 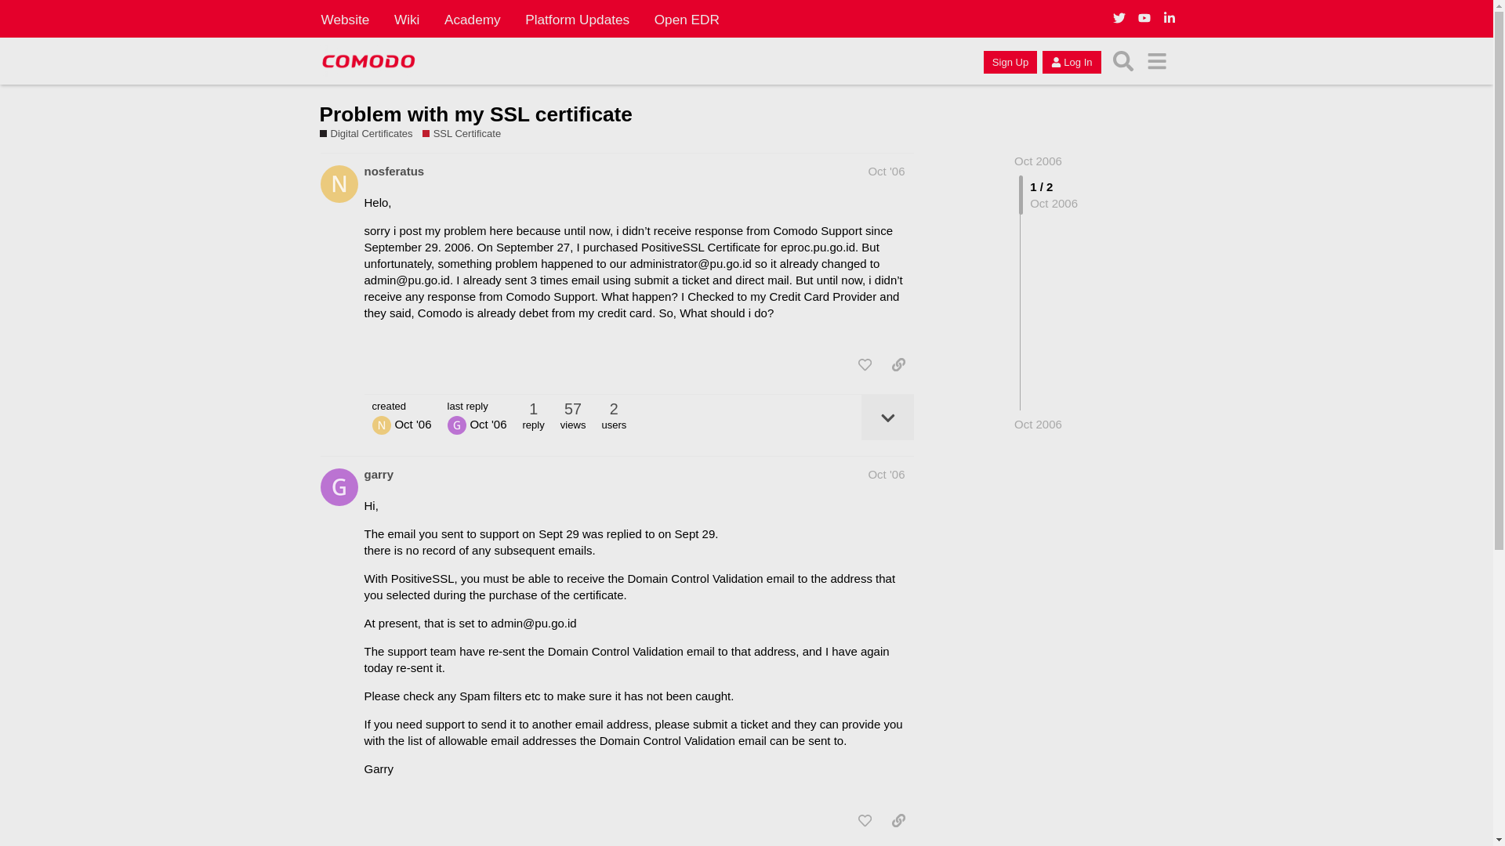 I want to click on Website, so click(x=345, y=19).